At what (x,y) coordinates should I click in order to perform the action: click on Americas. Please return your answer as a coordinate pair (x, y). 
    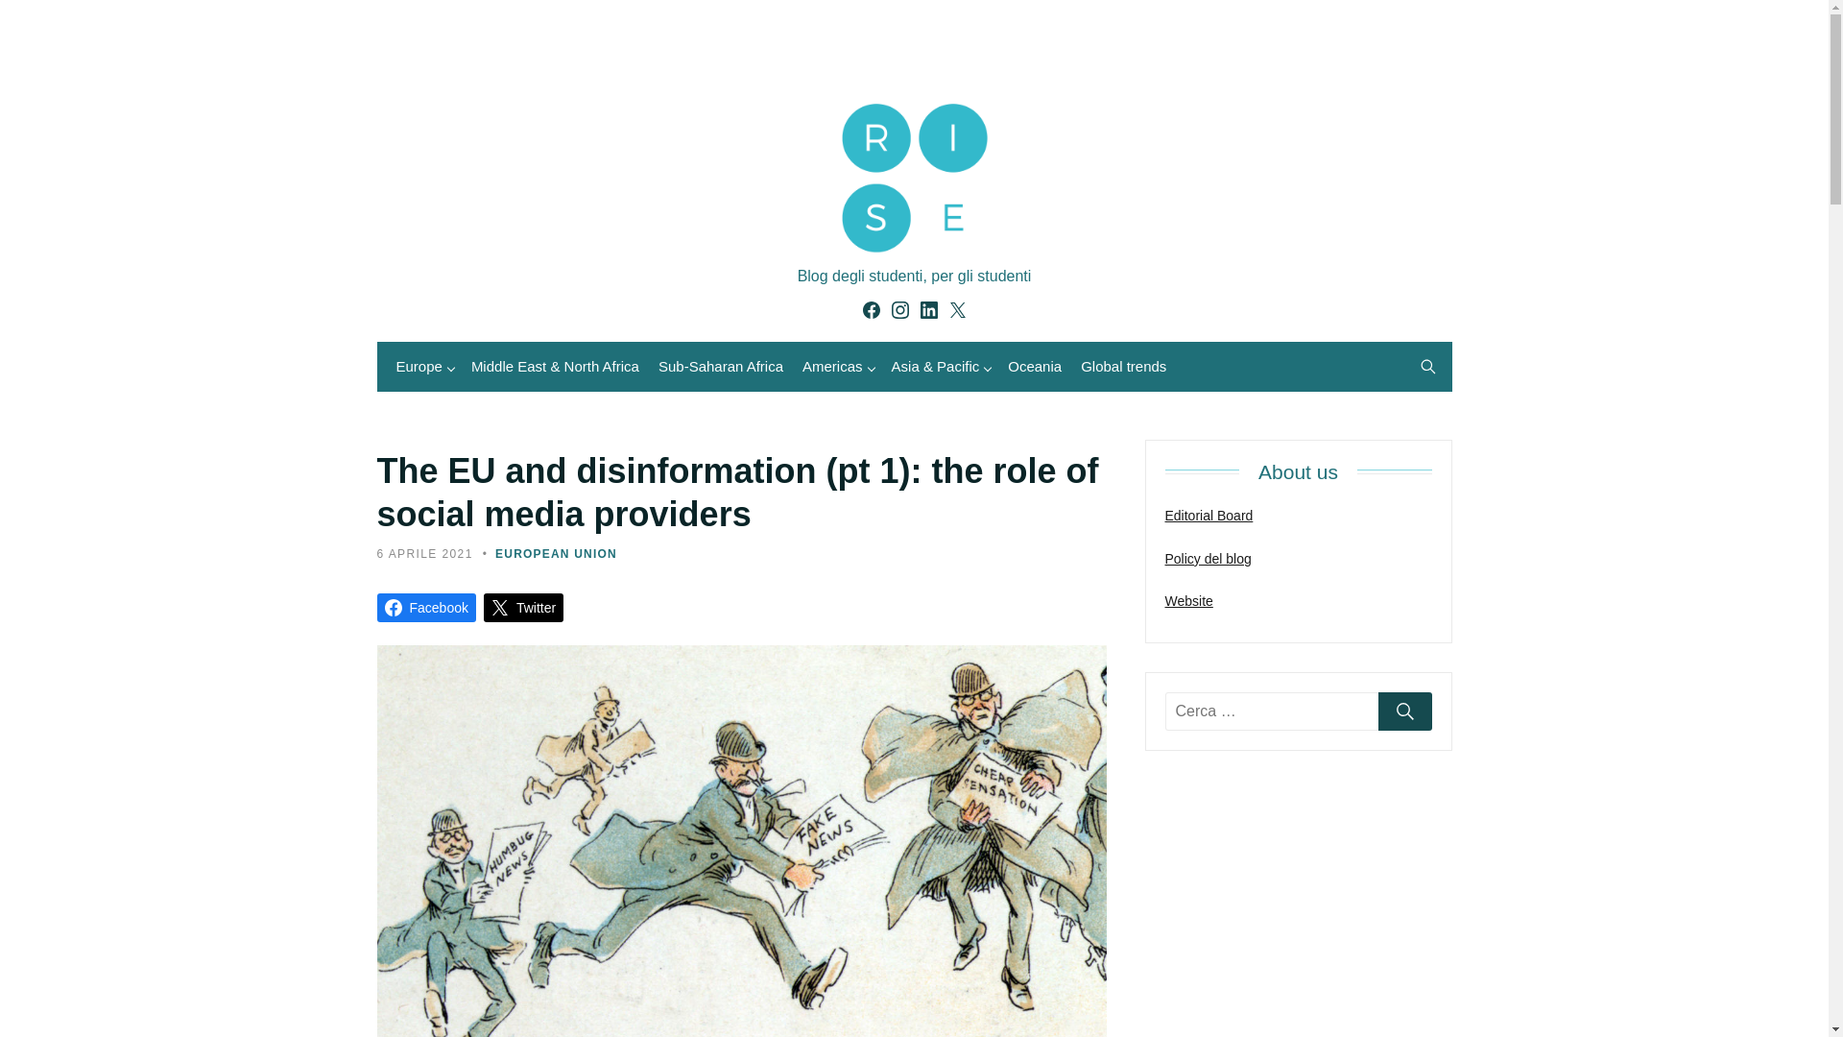
    Looking at the image, I should click on (837, 367).